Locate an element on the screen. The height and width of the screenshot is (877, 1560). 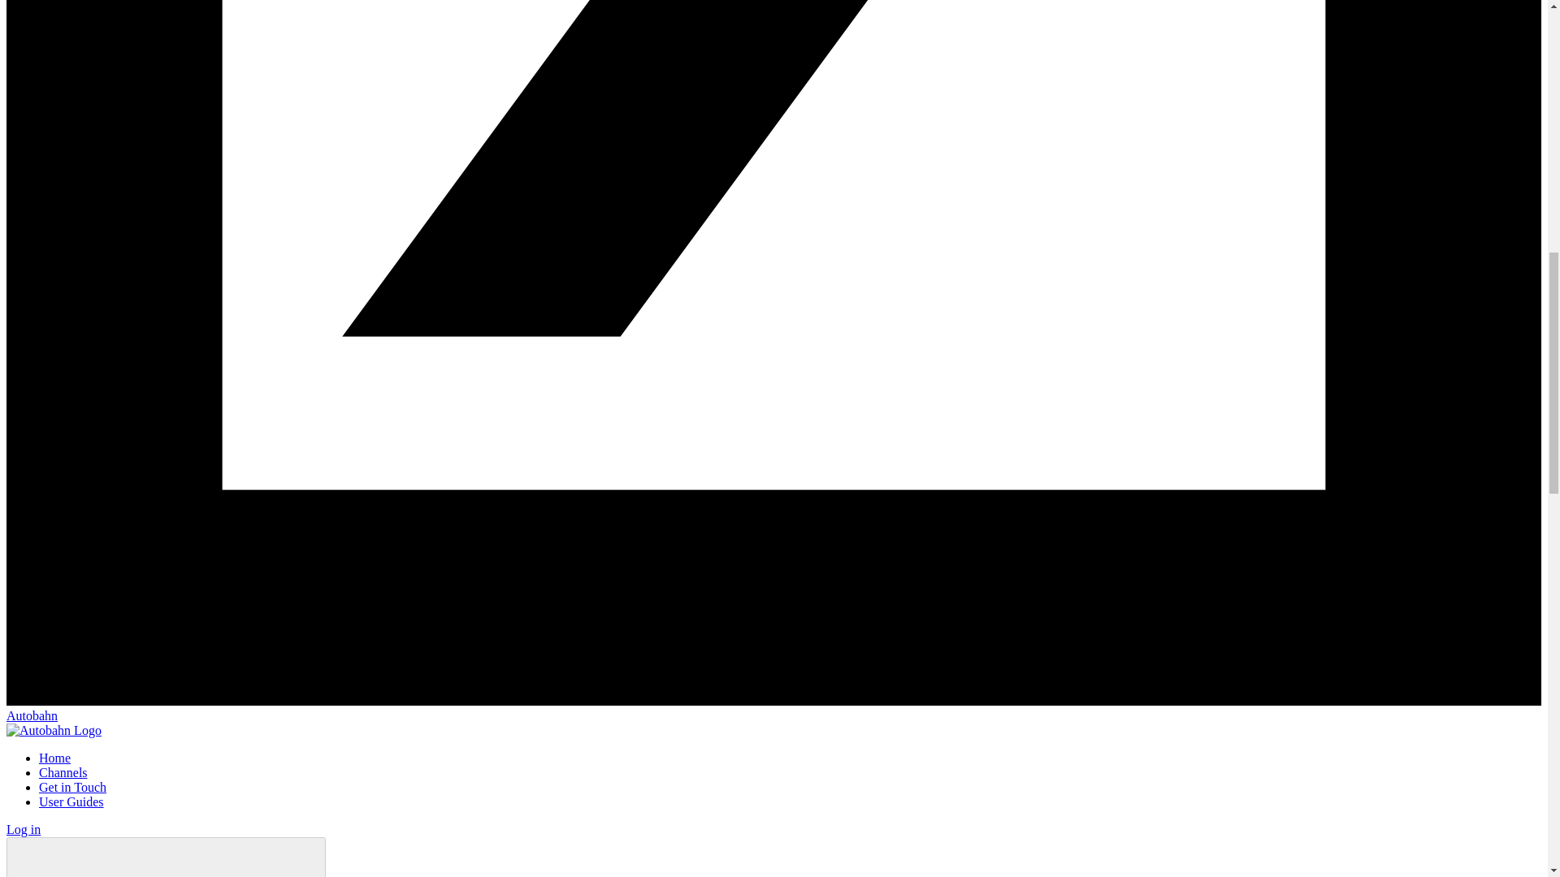
User Guides is located at coordinates (71, 801).